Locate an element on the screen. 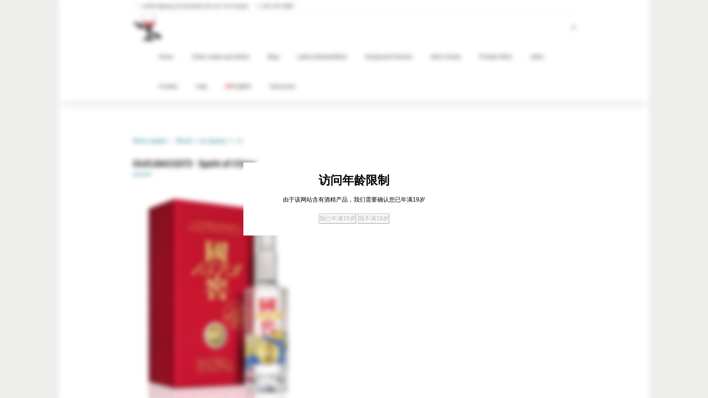 The width and height of the screenshot is (708, 398). 0 is located at coordinates (238, 141).